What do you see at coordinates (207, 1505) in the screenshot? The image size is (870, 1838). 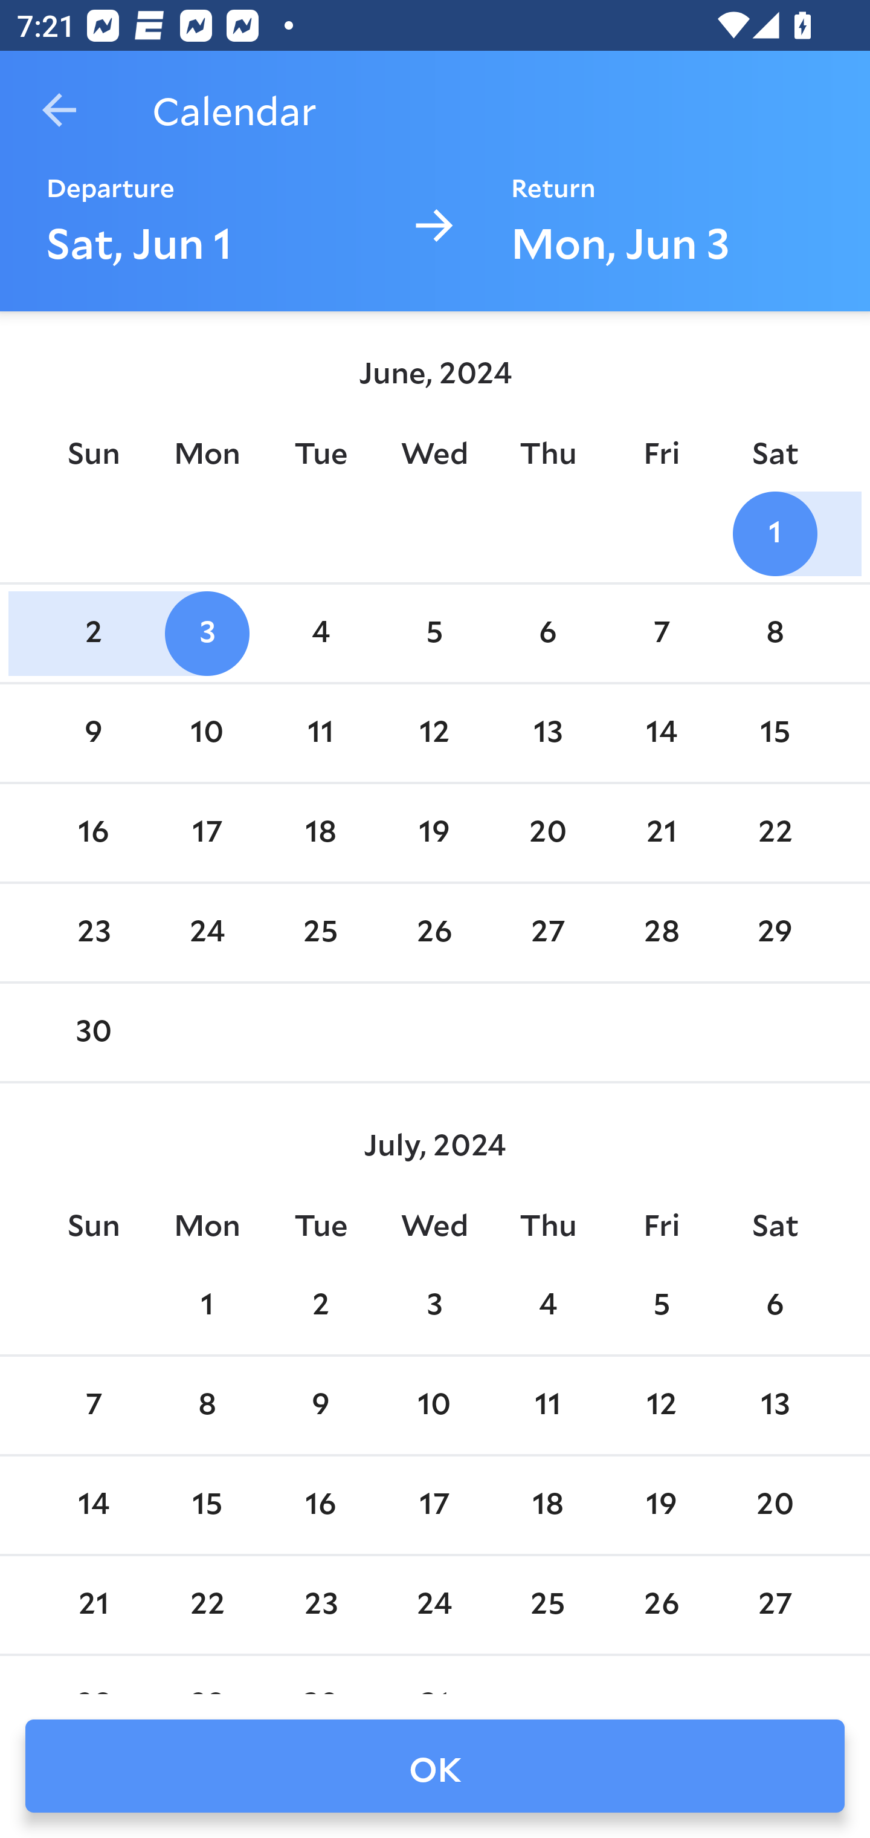 I see `15` at bounding box center [207, 1505].